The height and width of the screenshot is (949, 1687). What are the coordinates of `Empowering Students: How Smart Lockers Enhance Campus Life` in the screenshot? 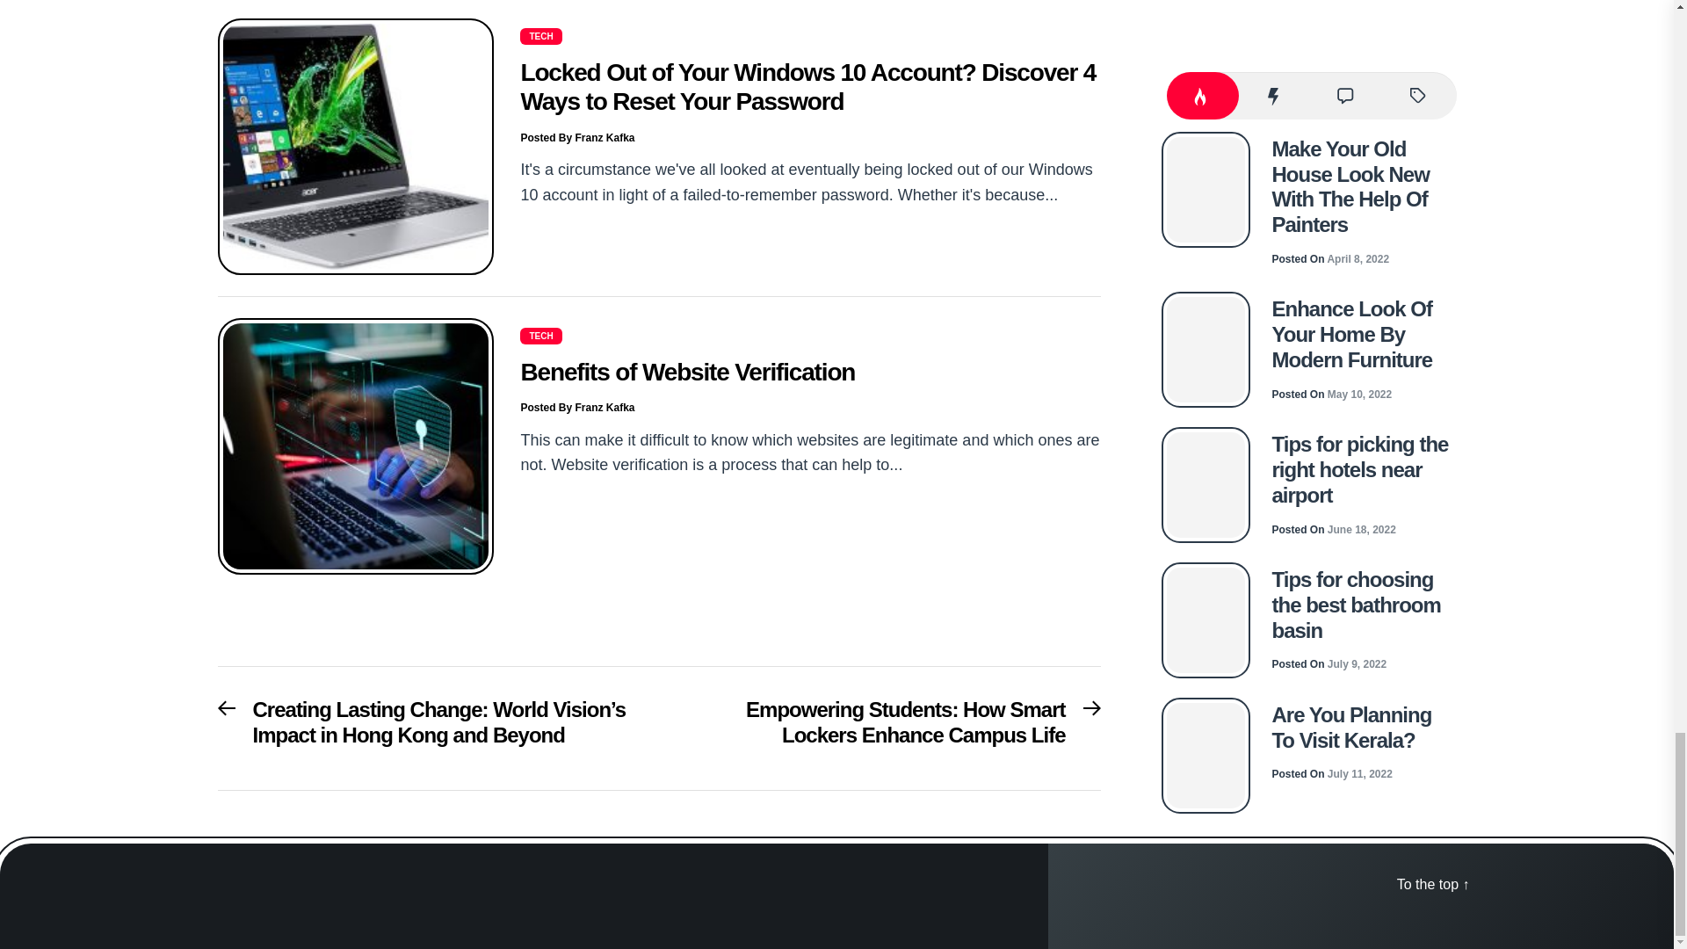 It's located at (888, 728).